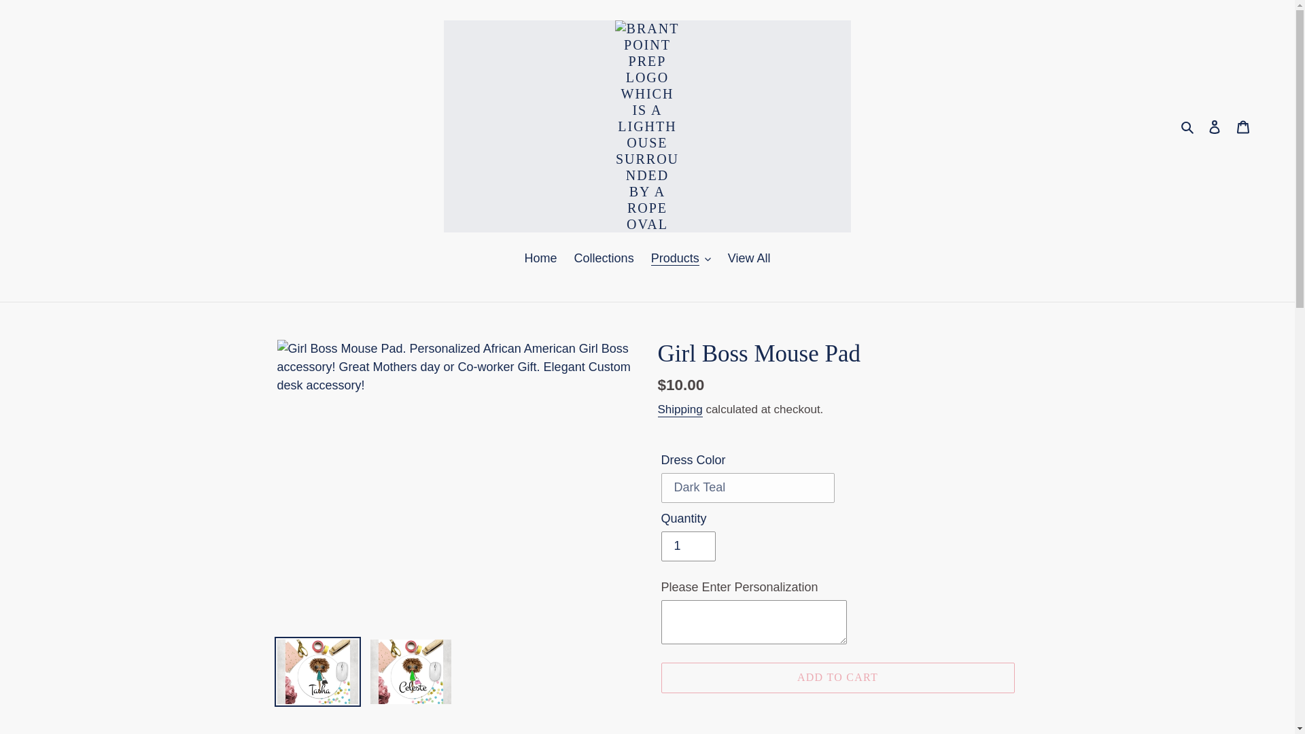  I want to click on Collections, so click(604, 260).